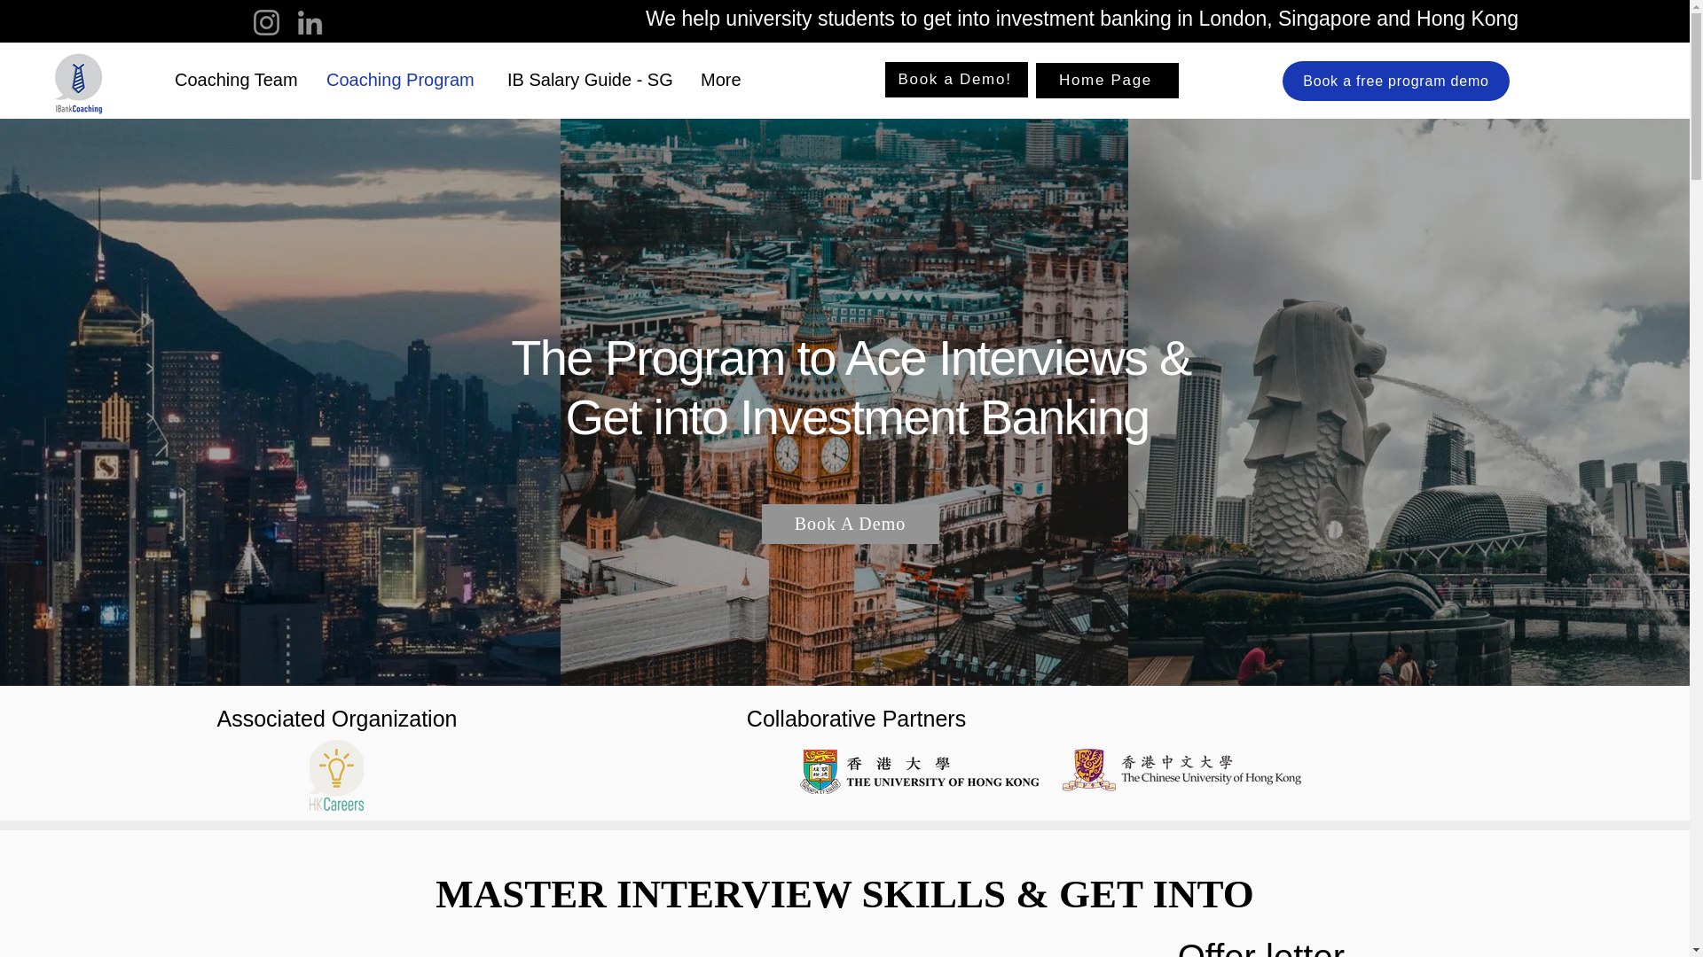  Describe the element at coordinates (850, 525) in the screenshot. I see `Book A Demo` at that location.